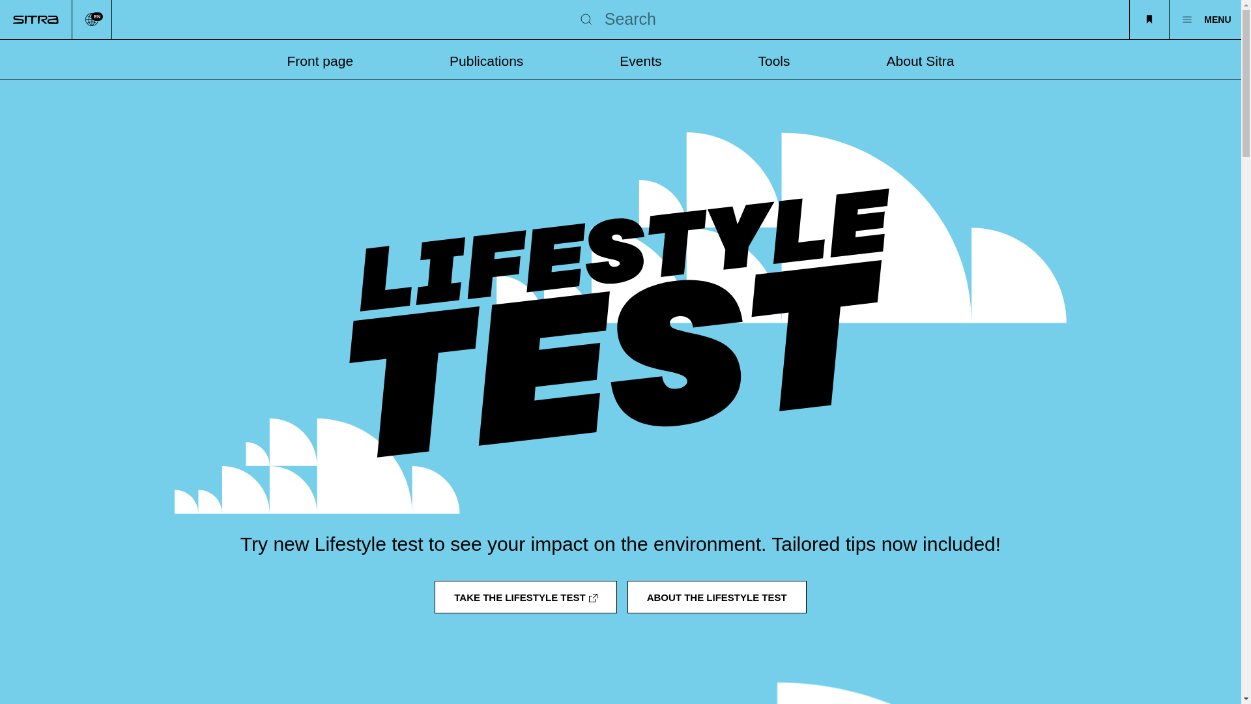 The height and width of the screenshot is (704, 1251). What do you see at coordinates (586, 20) in the screenshot?
I see `Search` at bounding box center [586, 20].